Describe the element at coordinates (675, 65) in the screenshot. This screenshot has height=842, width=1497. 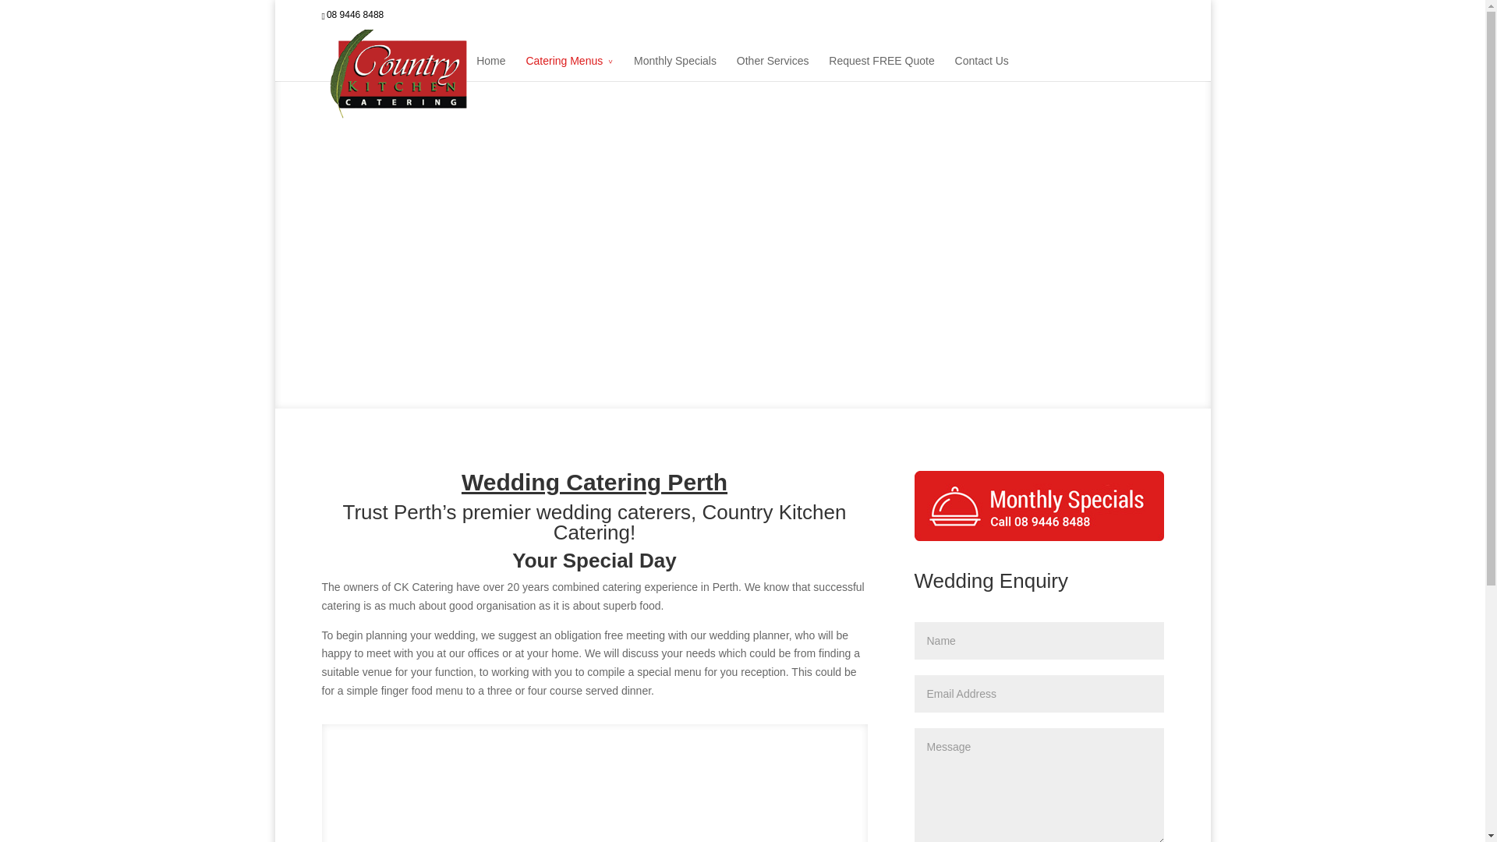
I see `Monthly Specials` at that location.